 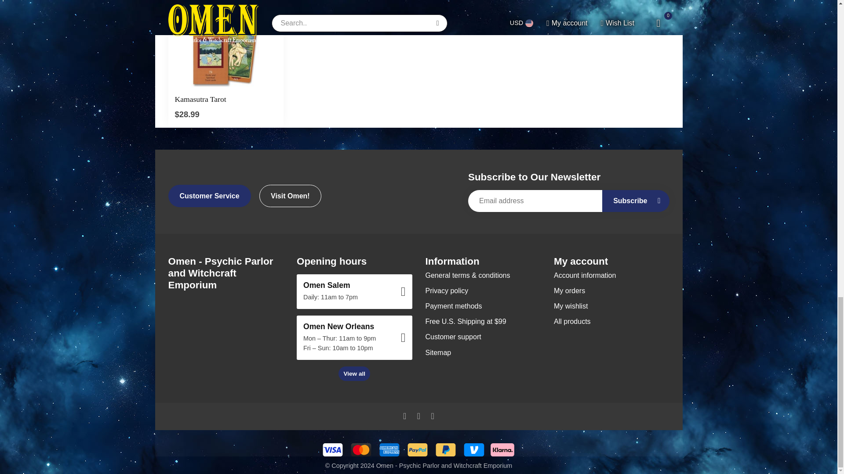 What do you see at coordinates (483, 337) in the screenshot?
I see `Customer support` at bounding box center [483, 337].